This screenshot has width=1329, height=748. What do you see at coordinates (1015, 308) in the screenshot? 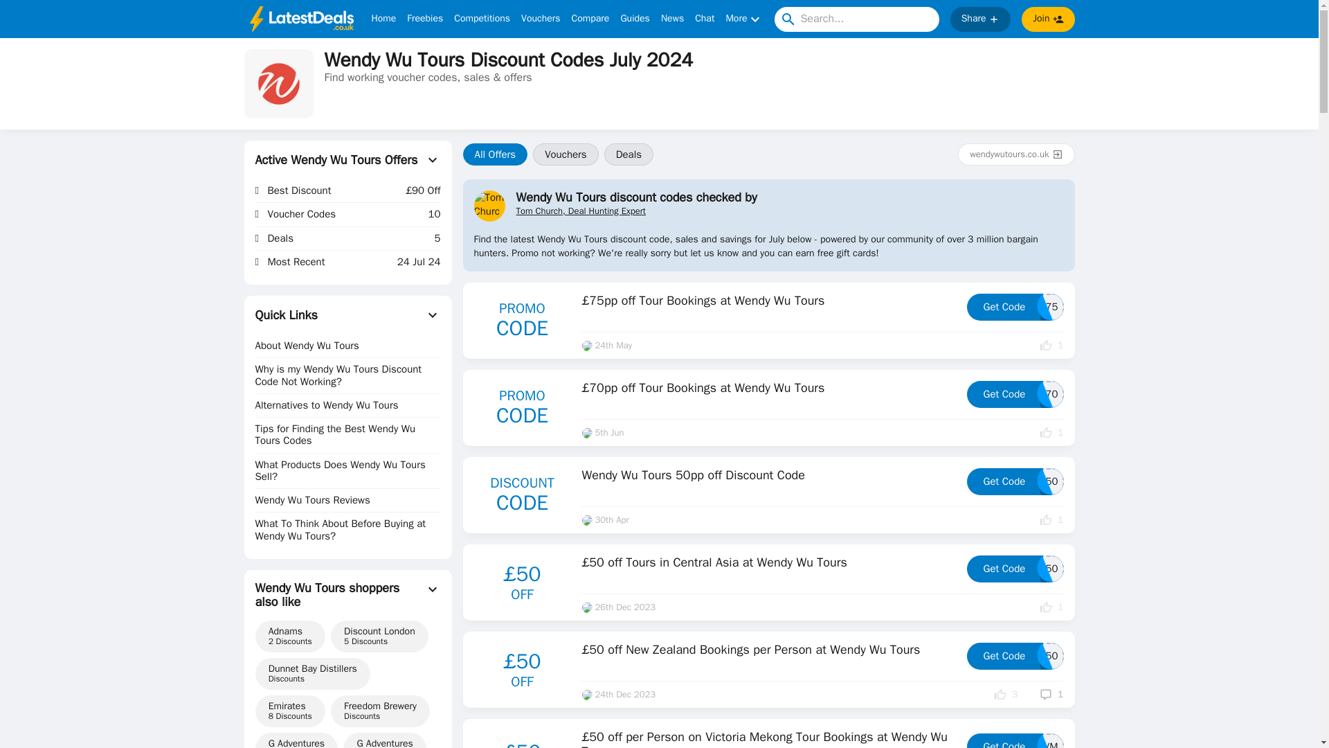
I see `More` at bounding box center [1015, 308].